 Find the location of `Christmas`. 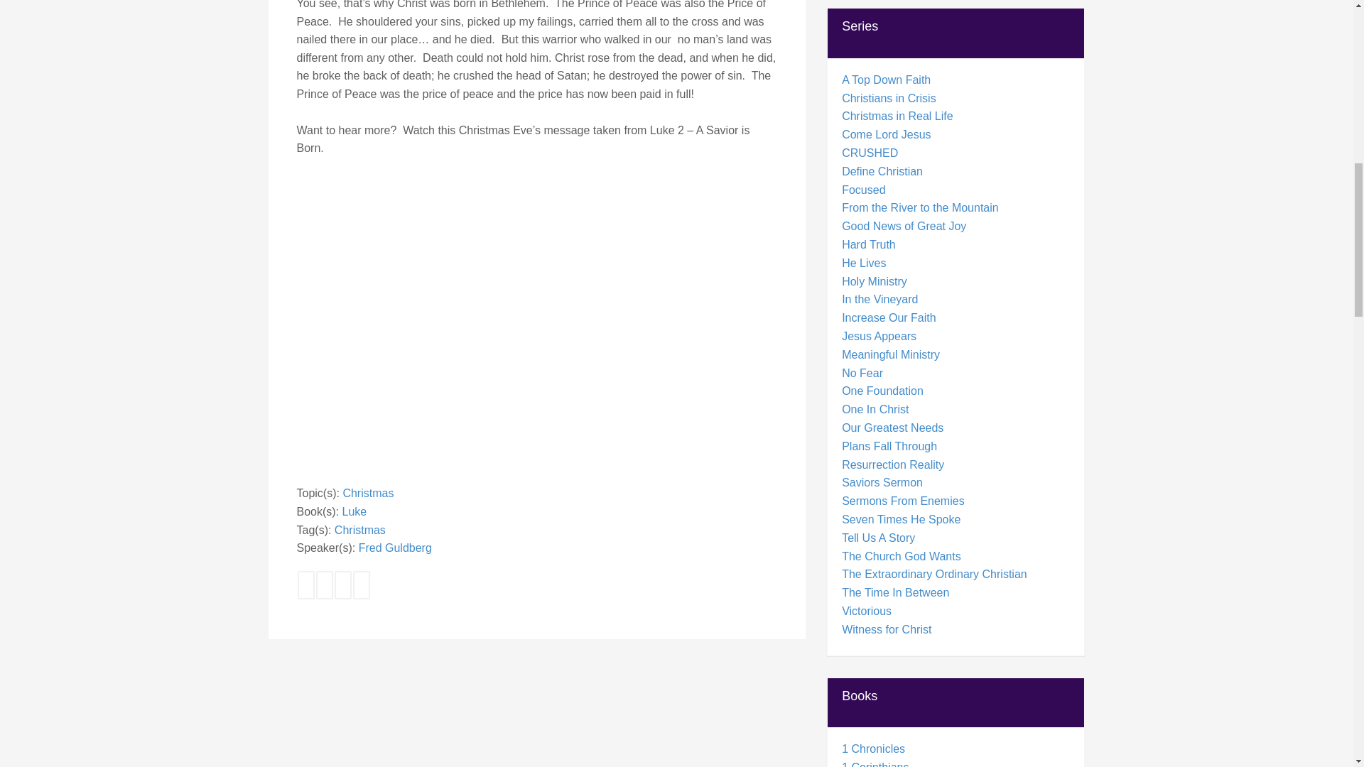

Christmas is located at coordinates (359, 530).